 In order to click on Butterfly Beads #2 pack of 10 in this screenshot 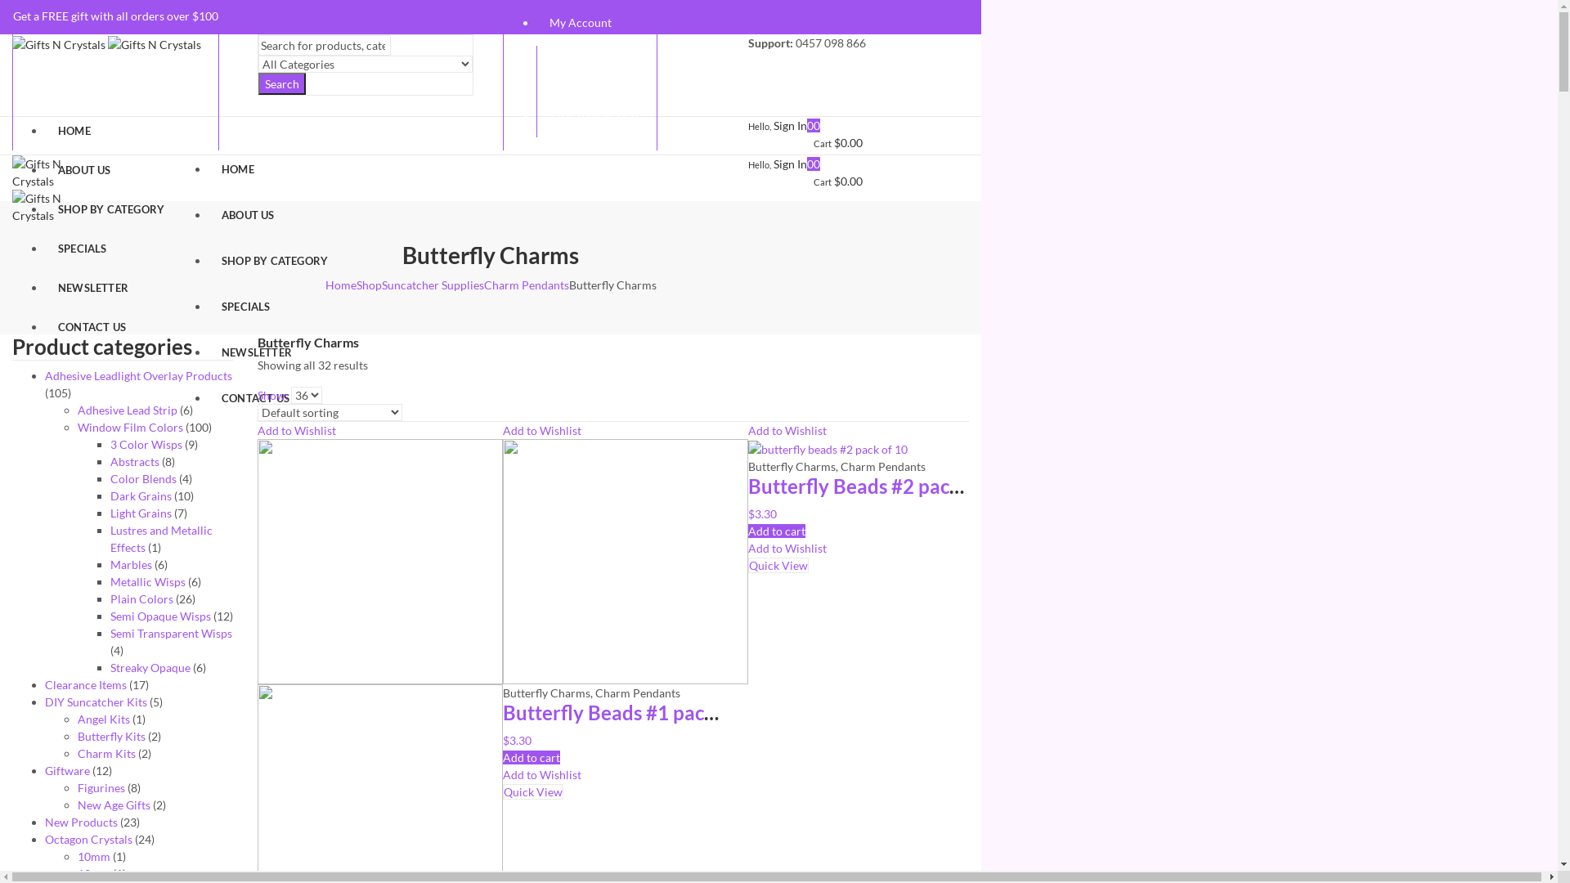, I will do `click(878, 486)`.